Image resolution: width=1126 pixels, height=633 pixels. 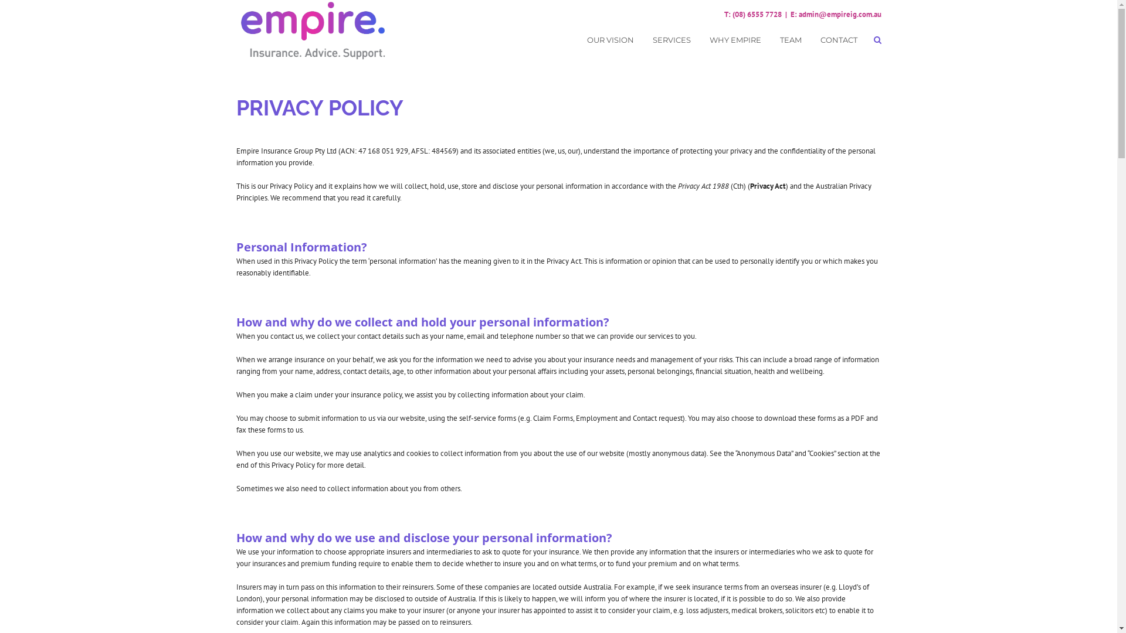 What do you see at coordinates (839, 40) in the screenshot?
I see `CONTACT` at bounding box center [839, 40].